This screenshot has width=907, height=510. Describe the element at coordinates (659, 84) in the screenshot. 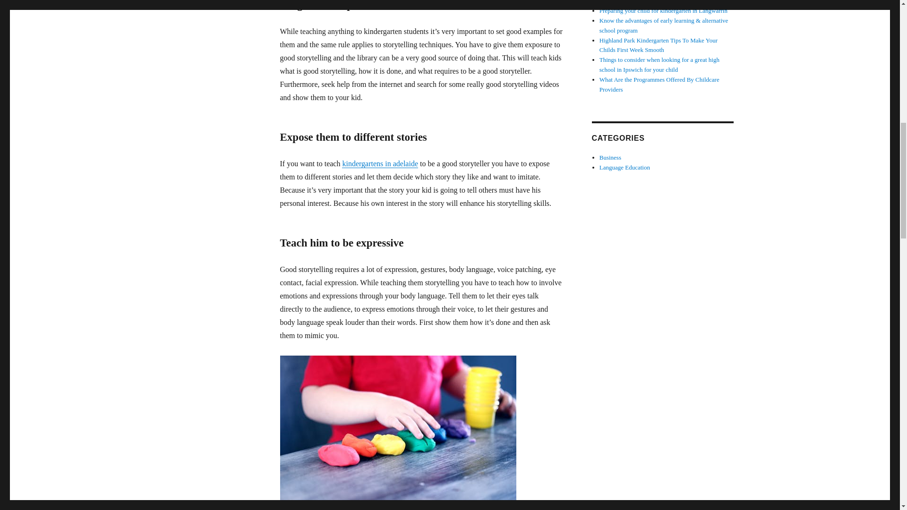

I see `What Are the Programmes Offered By Childcare Providers` at that location.